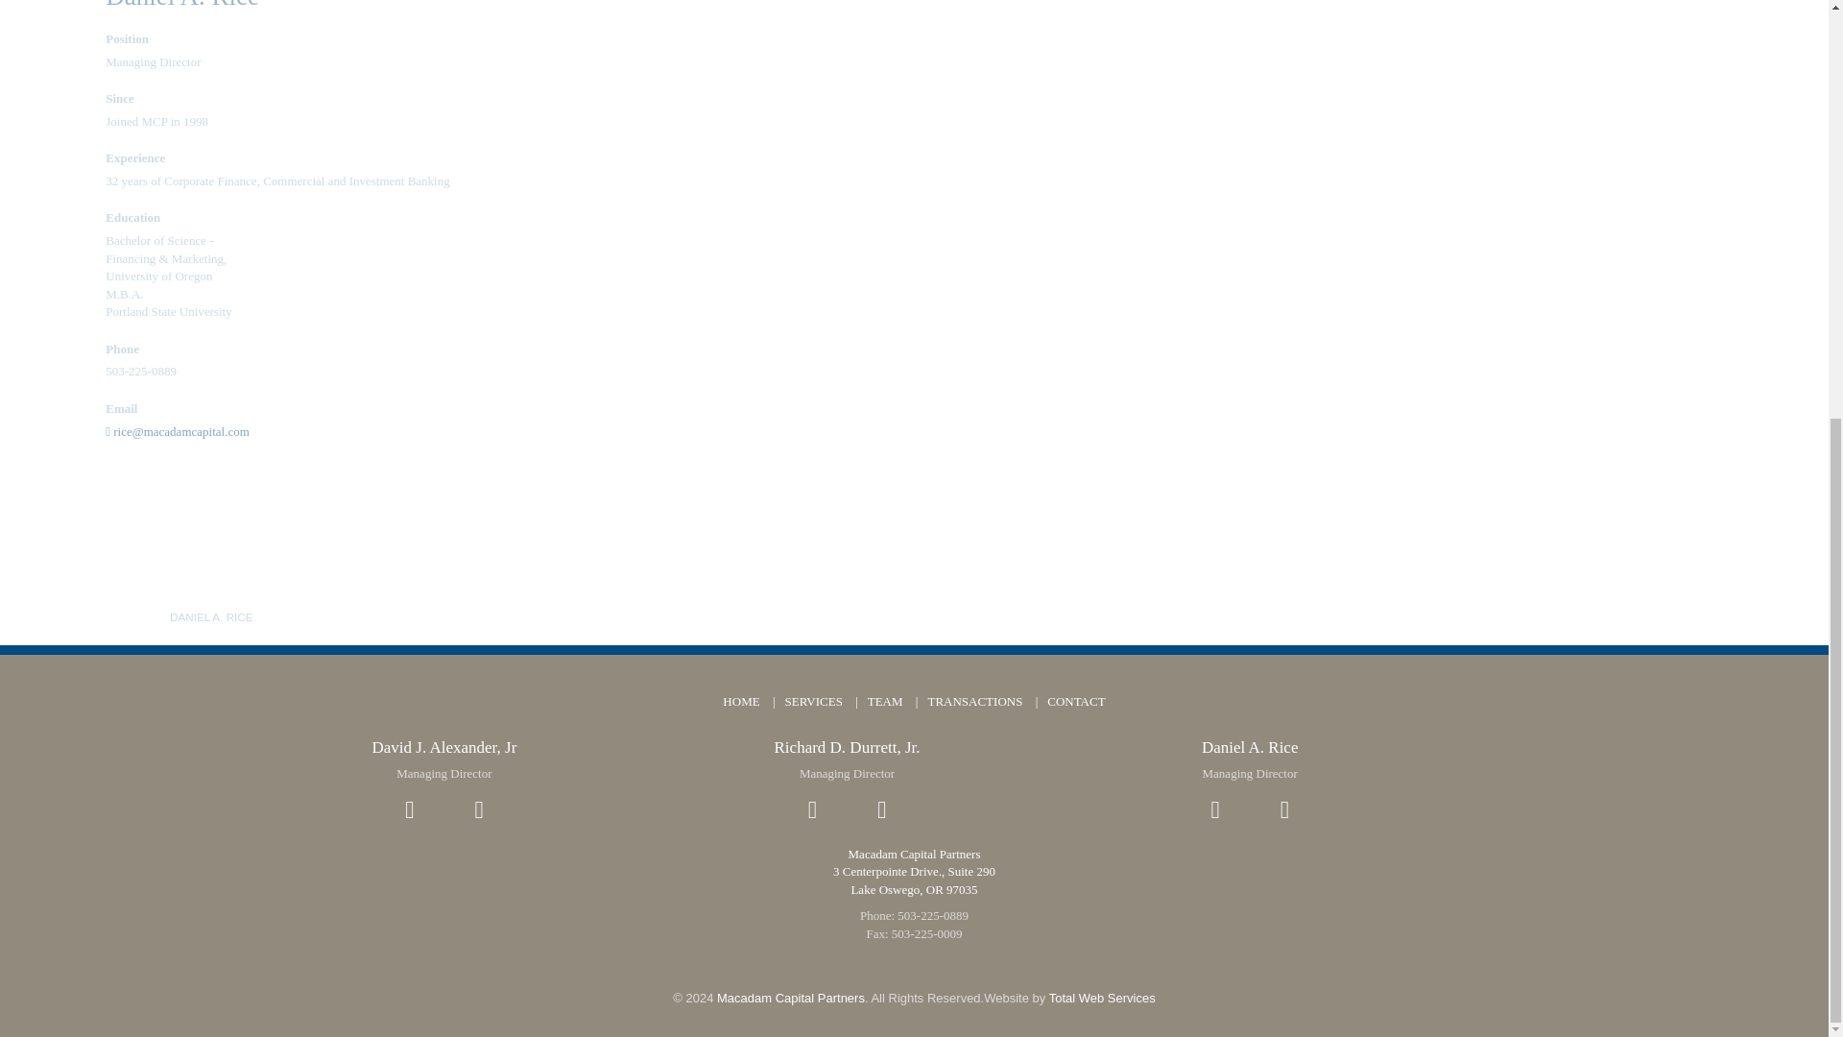 This screenshot has height=1037, width=1843. Describe the element at coordinates (847, 747) in the screenshot. I see `Richard D. Durrett, Jr.` at that location.